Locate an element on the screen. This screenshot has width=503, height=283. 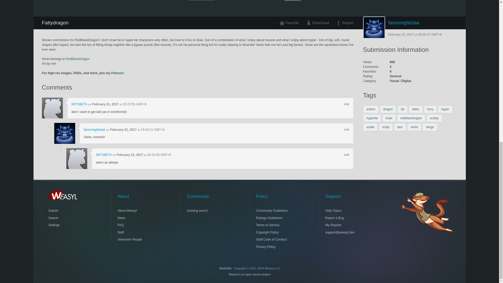
Report is located at coordinates (343, 23).